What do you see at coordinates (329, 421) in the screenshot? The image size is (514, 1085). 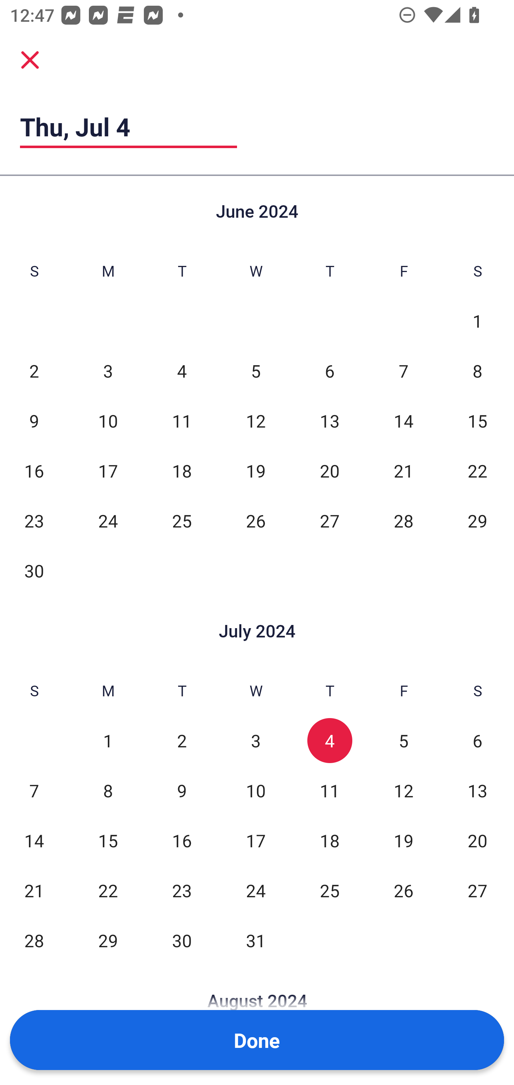 I see `13 Thu, Jun 13, Not Selected` at bounding box center [329, 421].